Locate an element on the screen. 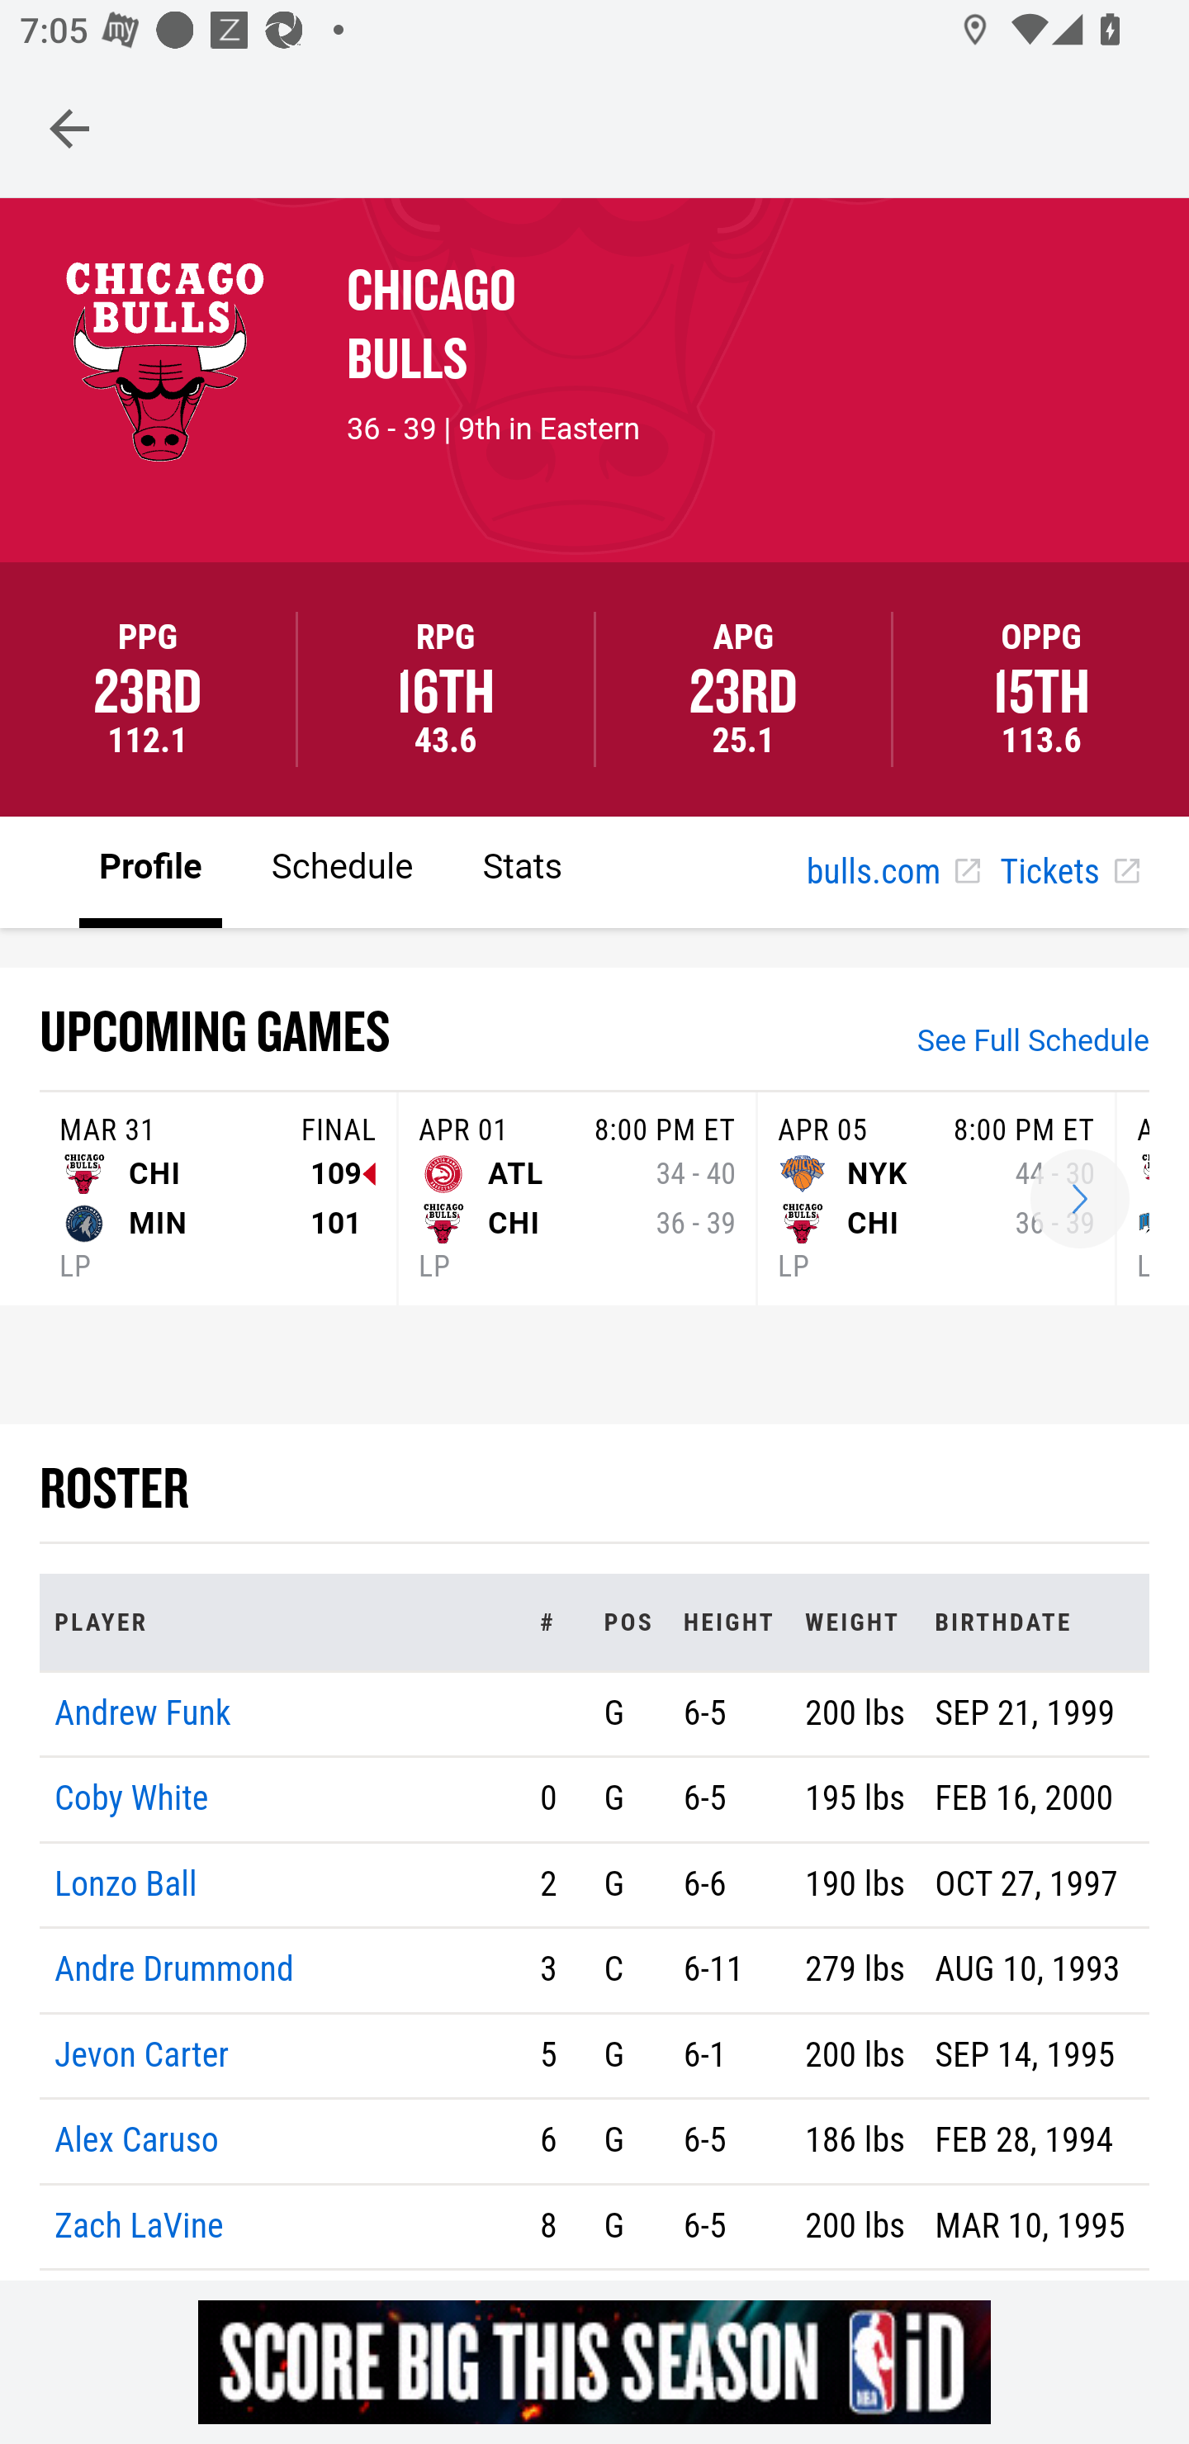 The image size is (1189, 2444). Andrew Funk is located at coordinates (144, 1712).